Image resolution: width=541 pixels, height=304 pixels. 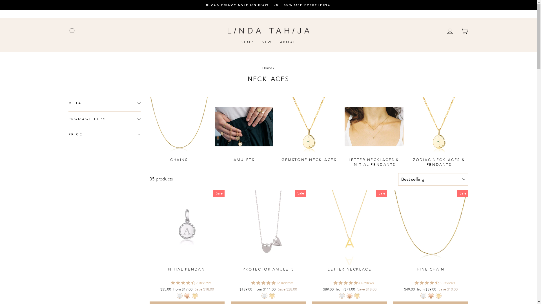 I want to click on 7 Reviews, so click(x=203, y=283).